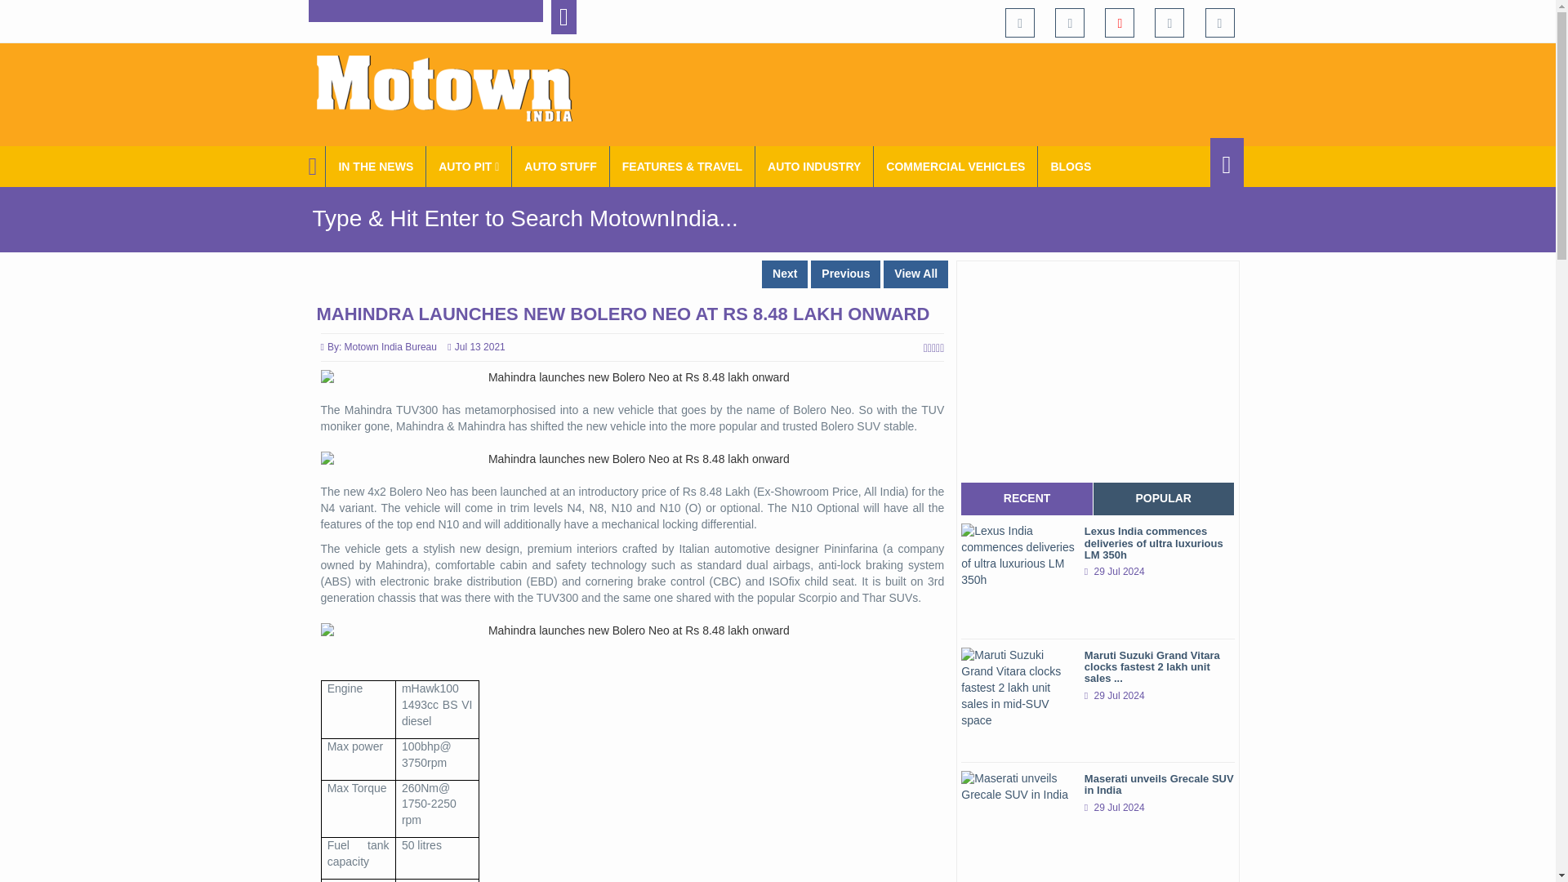  Describe the element at coordinates (844, 274) in the screenshot. I see `Previous` at that location.